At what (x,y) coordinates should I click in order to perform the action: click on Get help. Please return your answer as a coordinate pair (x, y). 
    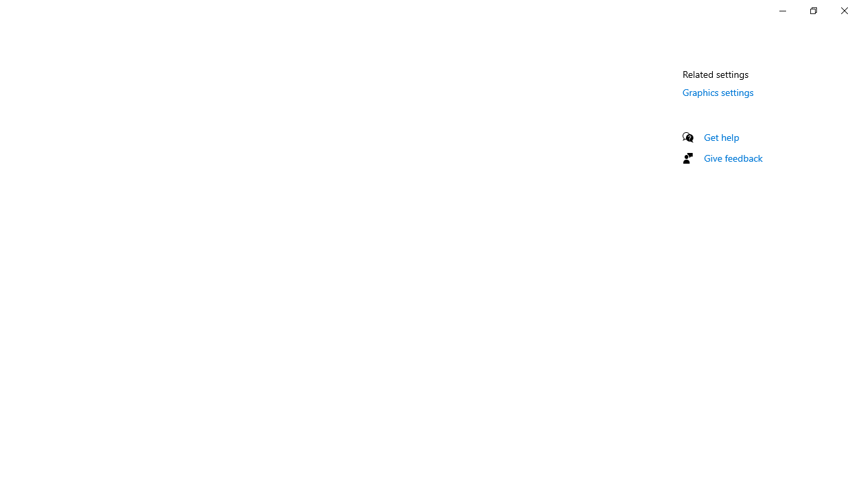
    Looking at the image, I should click on (722, 137).